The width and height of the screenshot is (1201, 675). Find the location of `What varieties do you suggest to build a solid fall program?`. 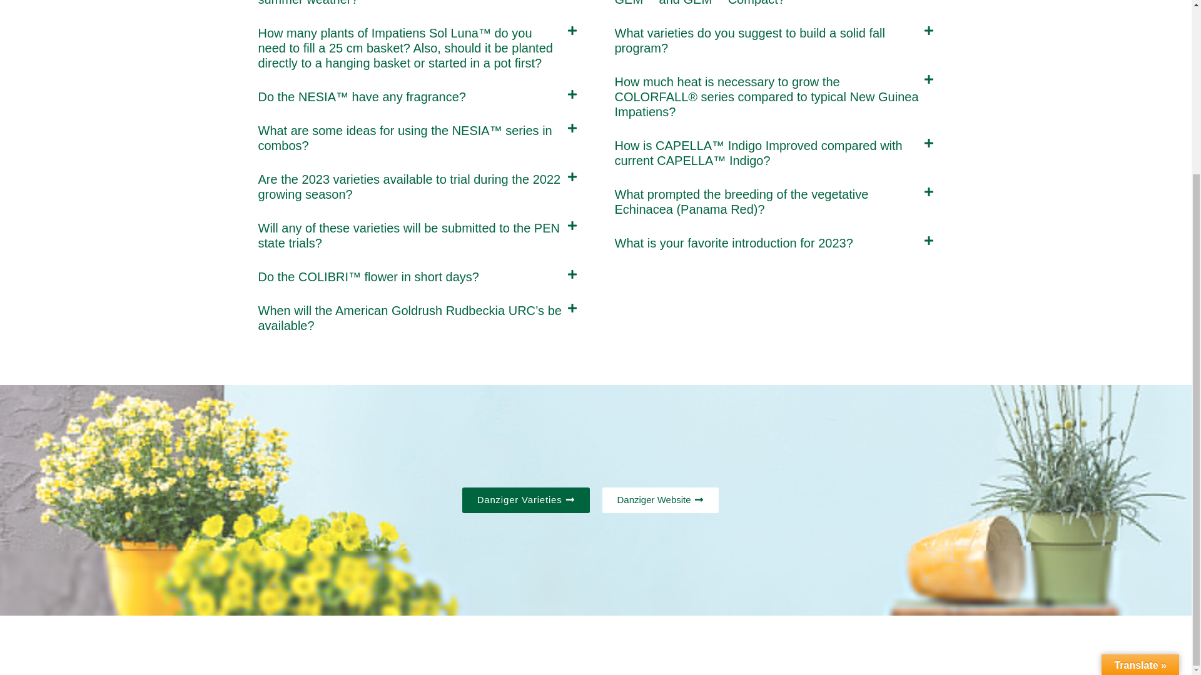

What varieties do you suggest to build a solid fall program? is located at coordinates (749, 40).